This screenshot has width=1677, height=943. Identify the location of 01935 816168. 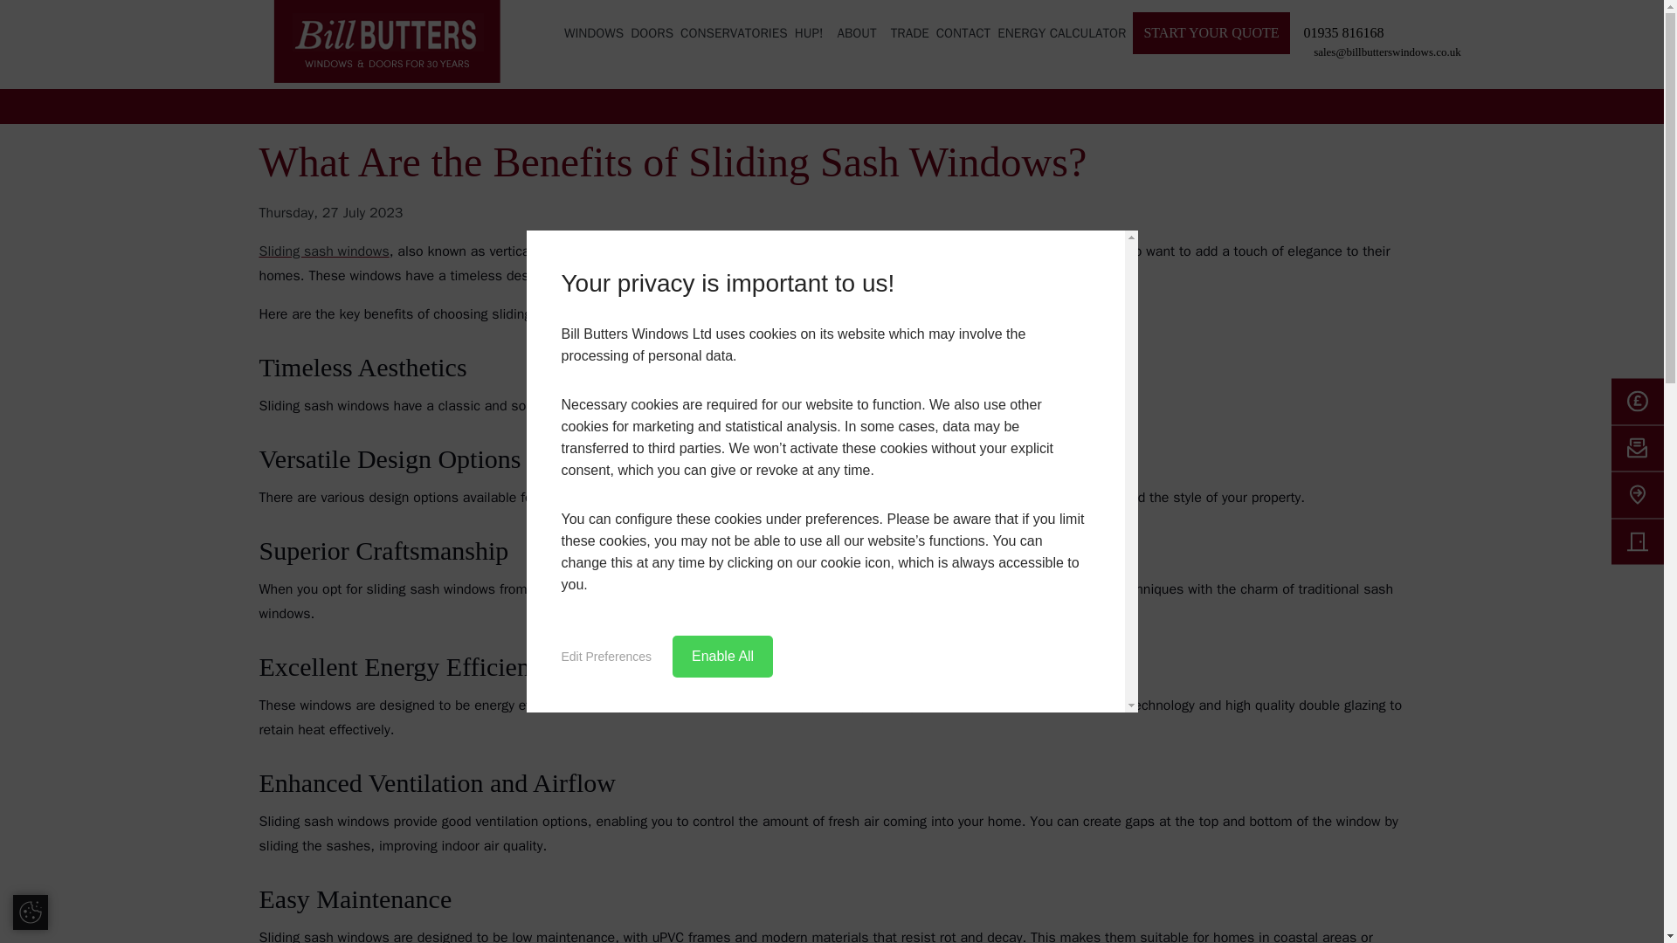
(1340, 32).